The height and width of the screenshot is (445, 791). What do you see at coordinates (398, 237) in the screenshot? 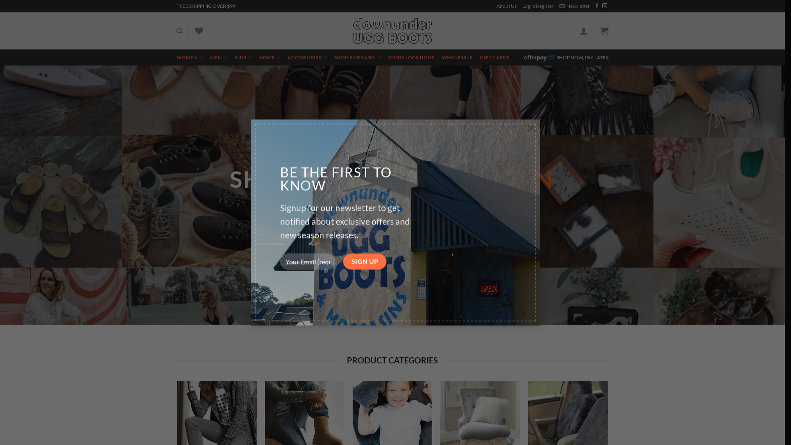
I see `SHOP MEN` at bounding box center [398, 237].